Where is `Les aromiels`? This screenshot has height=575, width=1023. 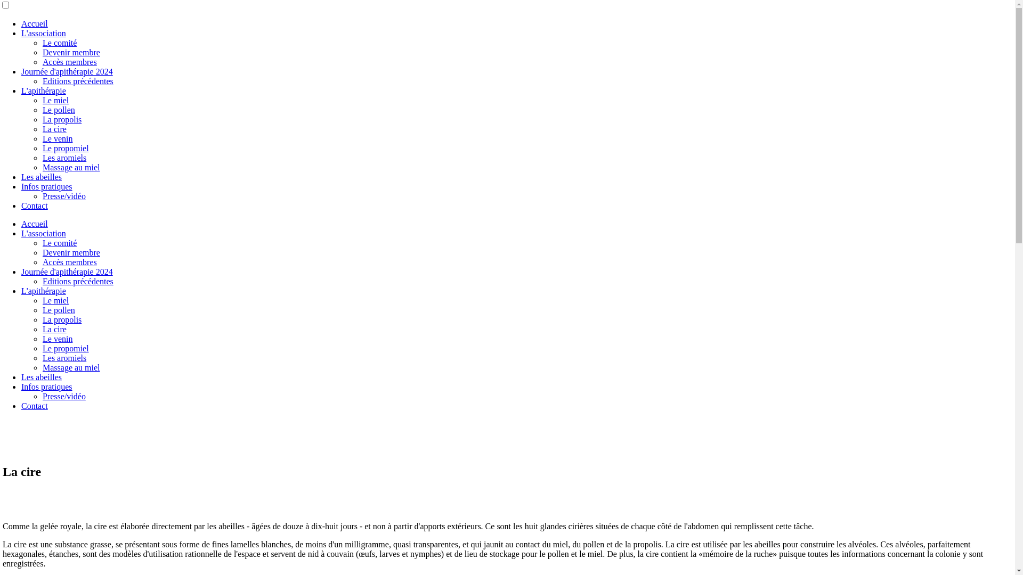 Les aromiels is located at coordinates (64, 358).